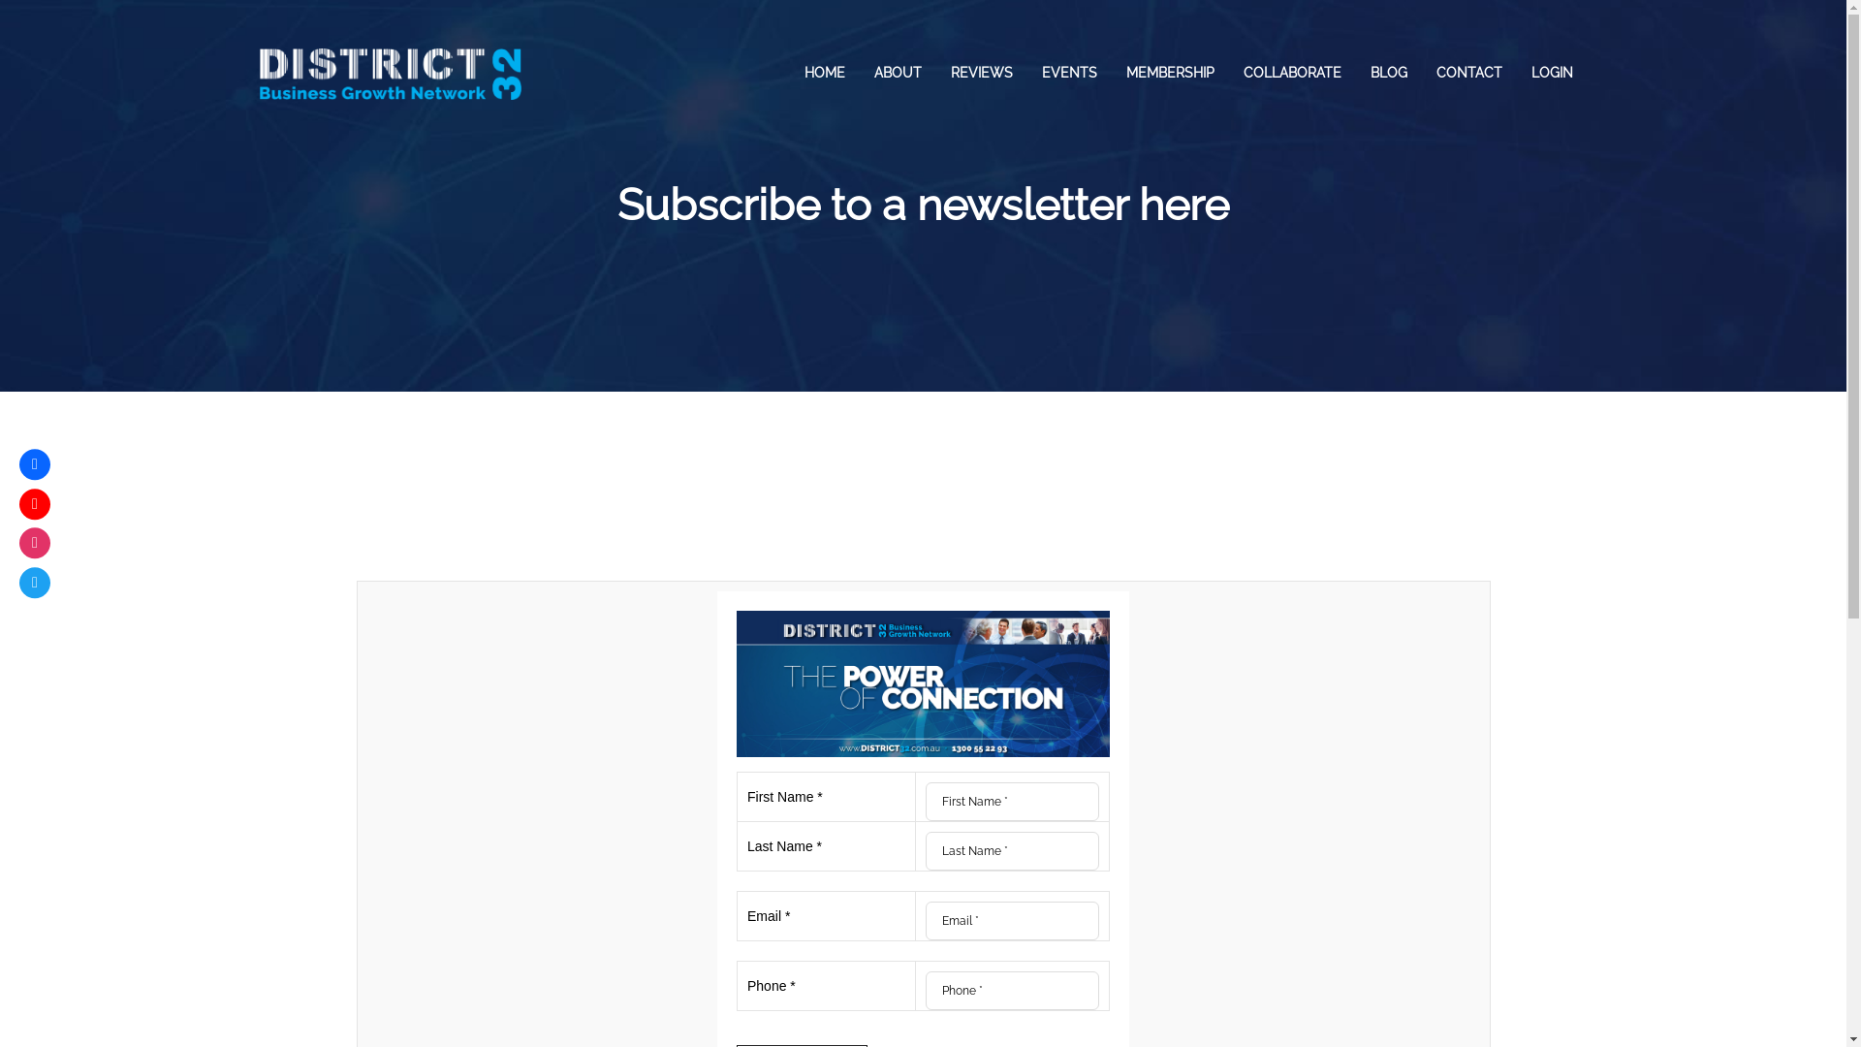 Image resolution: width=1861 pixels, height=1047 pixels. Describe the element at coordinates (897, 73) in the screenshot. I see `ABOUT` at that location.